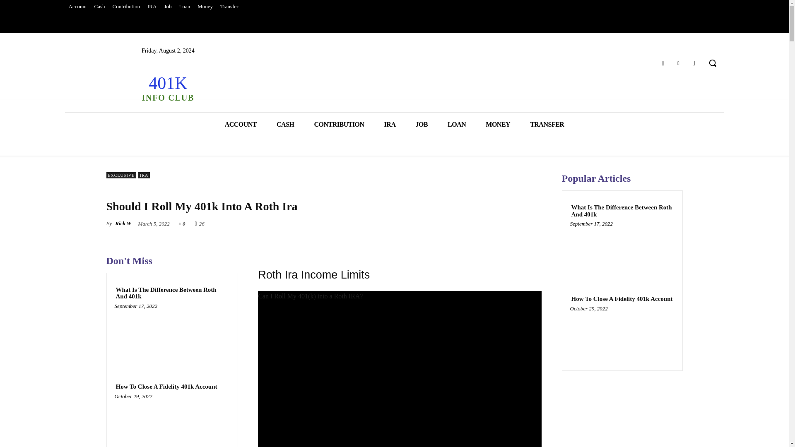  Describe the element at coordinates (77, 7) in the screenshot. I see `Loan` at that location.